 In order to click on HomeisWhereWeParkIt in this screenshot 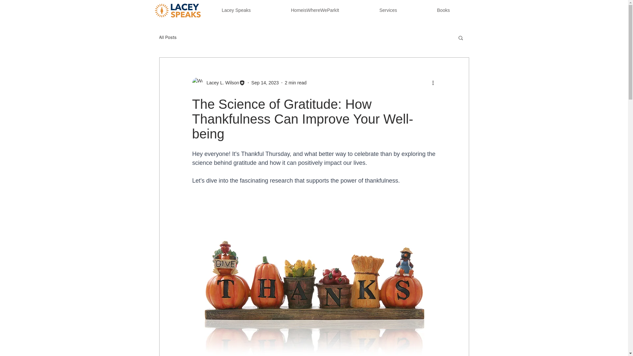, I will do `click(315, 11)`.